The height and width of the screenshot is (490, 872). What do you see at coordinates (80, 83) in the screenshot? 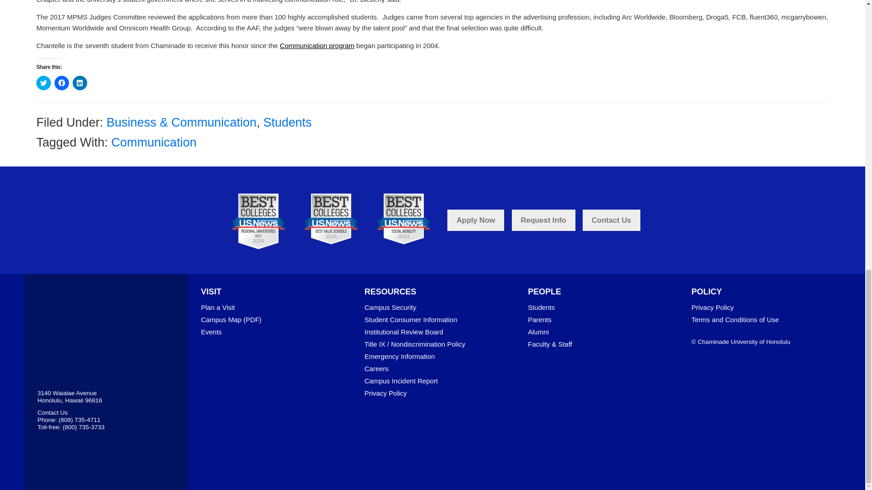
I see `Click to share on LinkedIn` at bounding box center [80, 83].